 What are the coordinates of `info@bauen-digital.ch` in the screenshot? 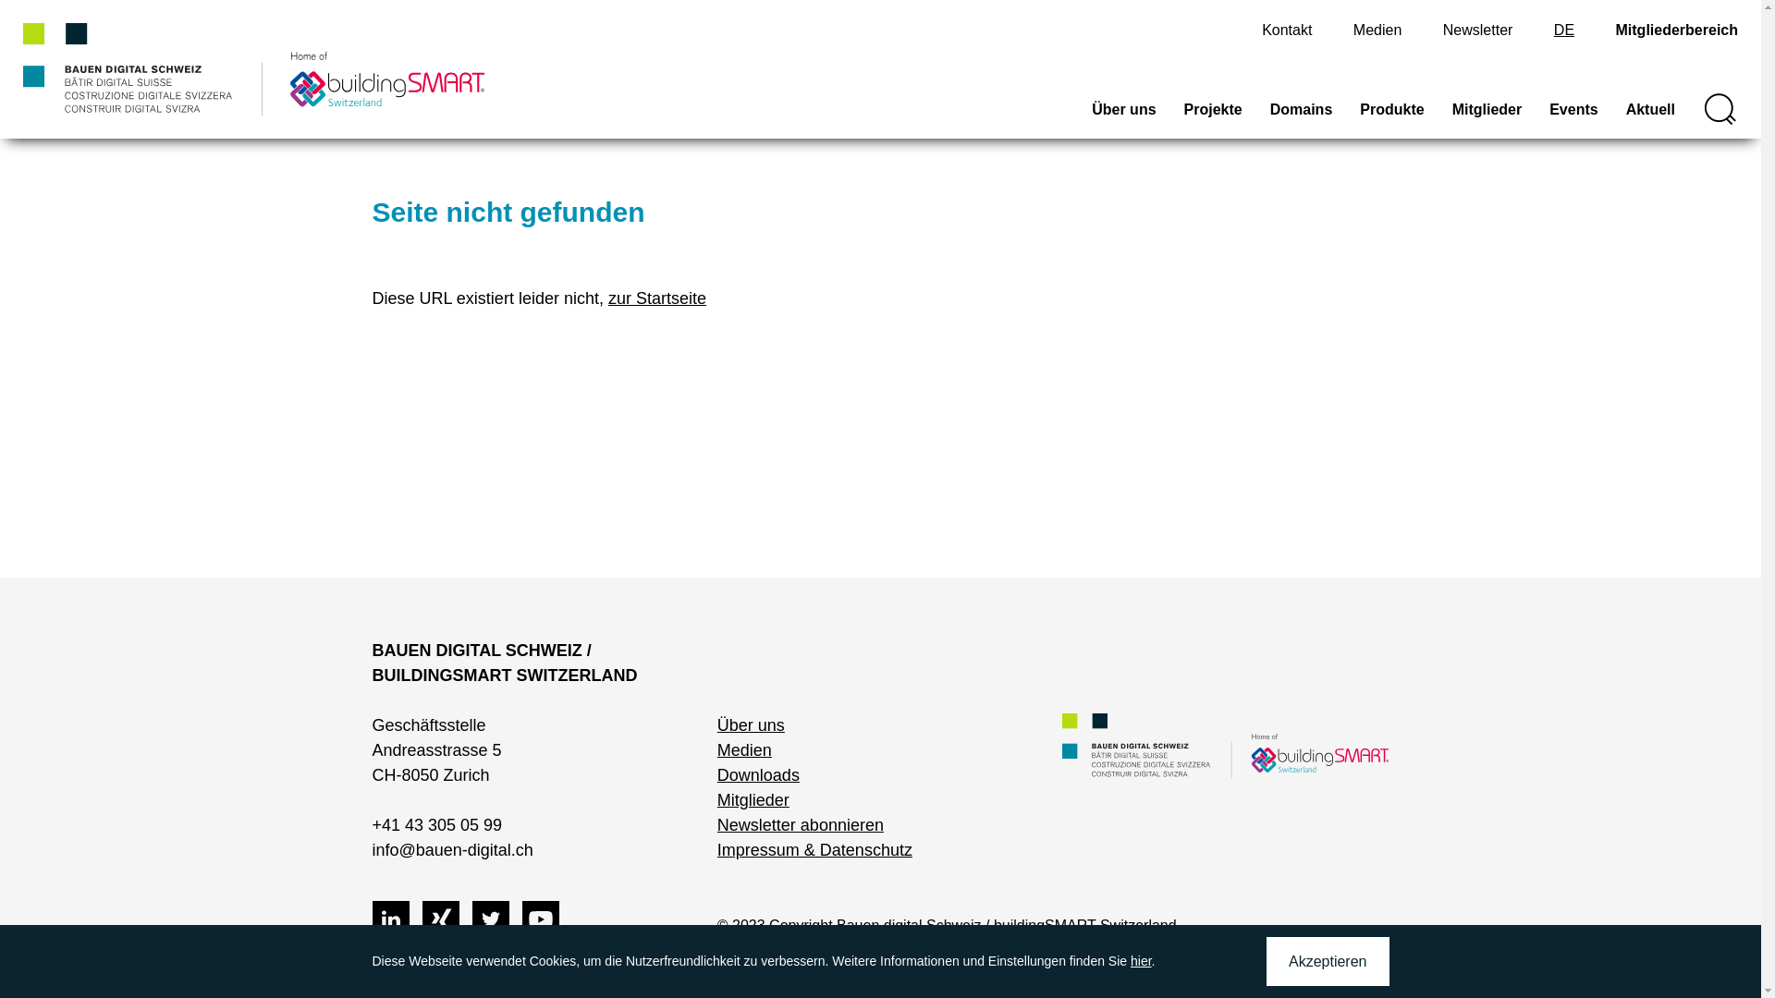 It's located at (452, 850).